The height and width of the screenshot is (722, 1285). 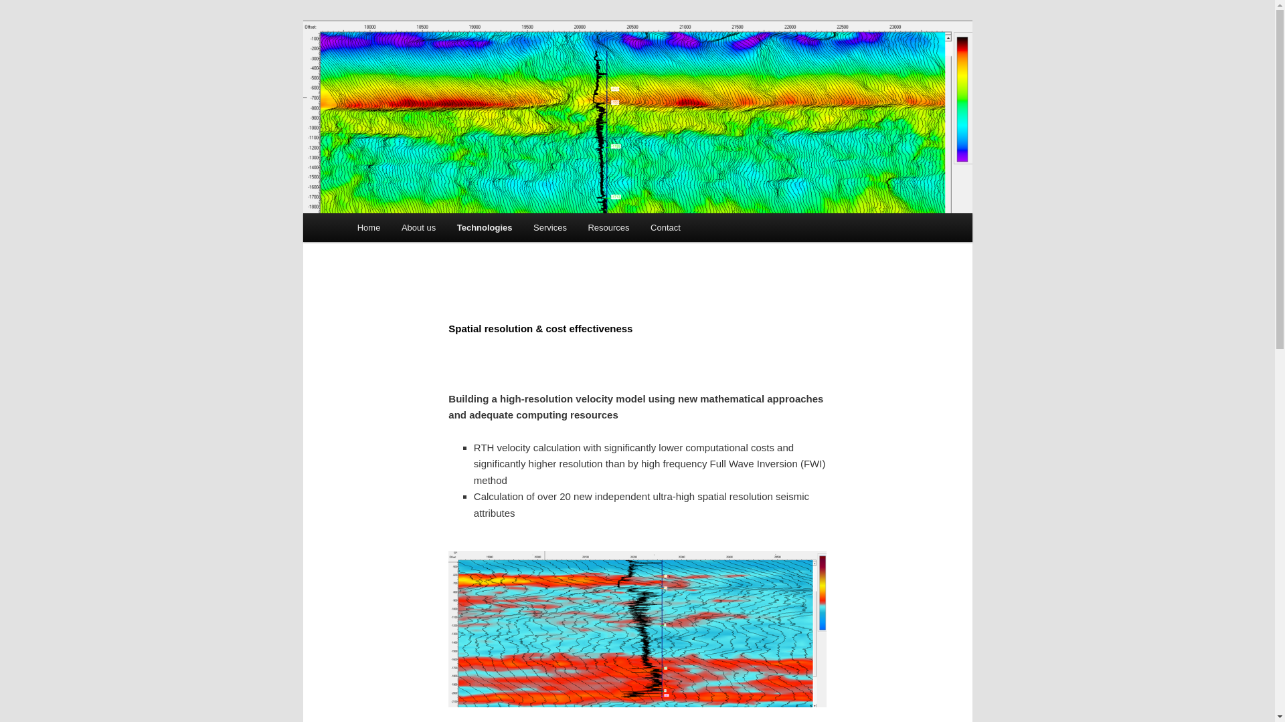 I want to click on Resources, so click(x=608, y=227).